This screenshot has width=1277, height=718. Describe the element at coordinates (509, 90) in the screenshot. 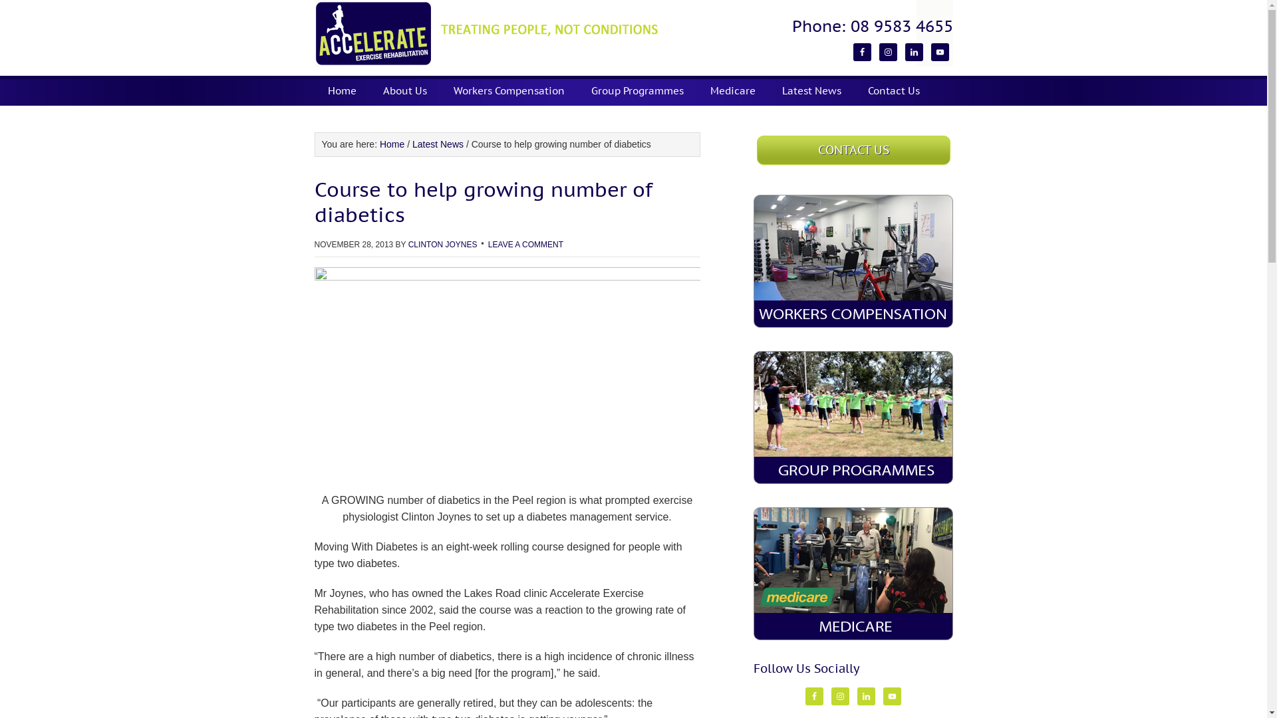

I see `Workers Compensation` at that location.